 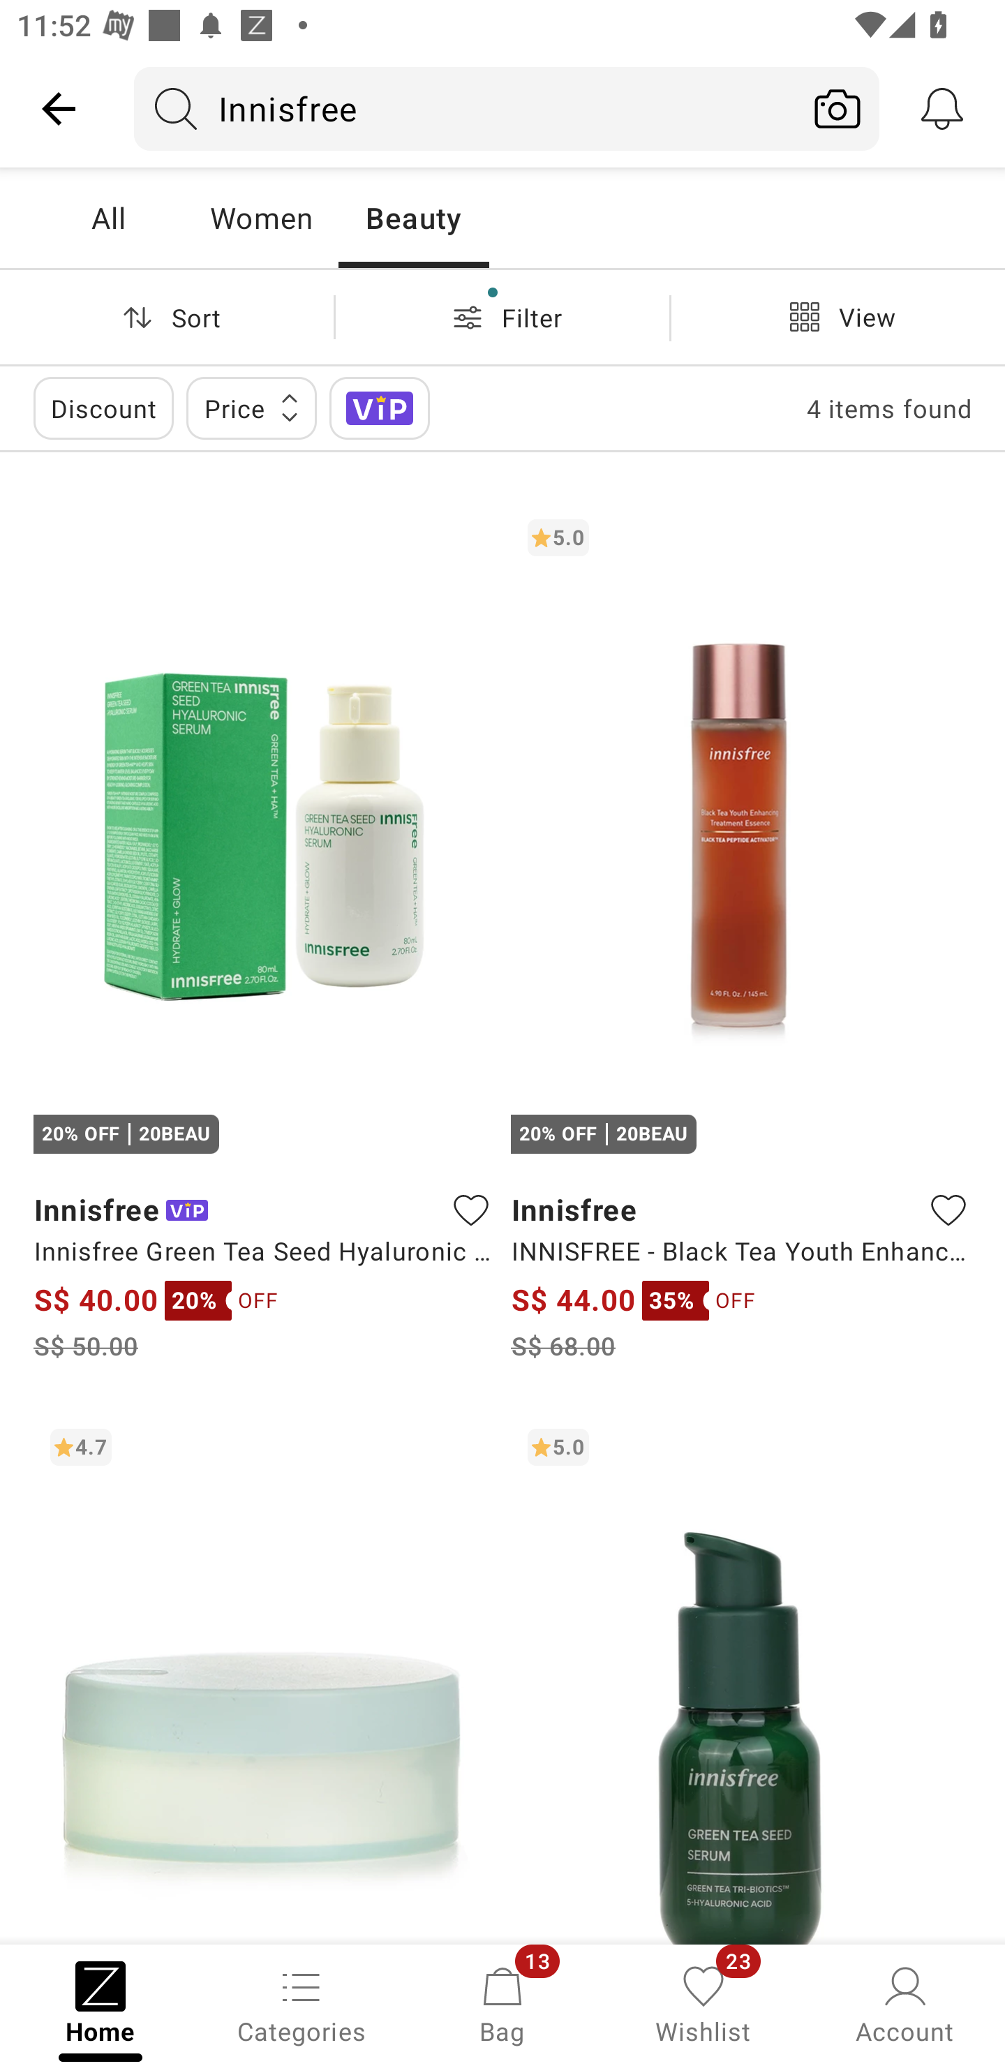 What do you see at coordinates (251, 408) in the screenshot?
I see `Price` at bounding box center [251, 408].